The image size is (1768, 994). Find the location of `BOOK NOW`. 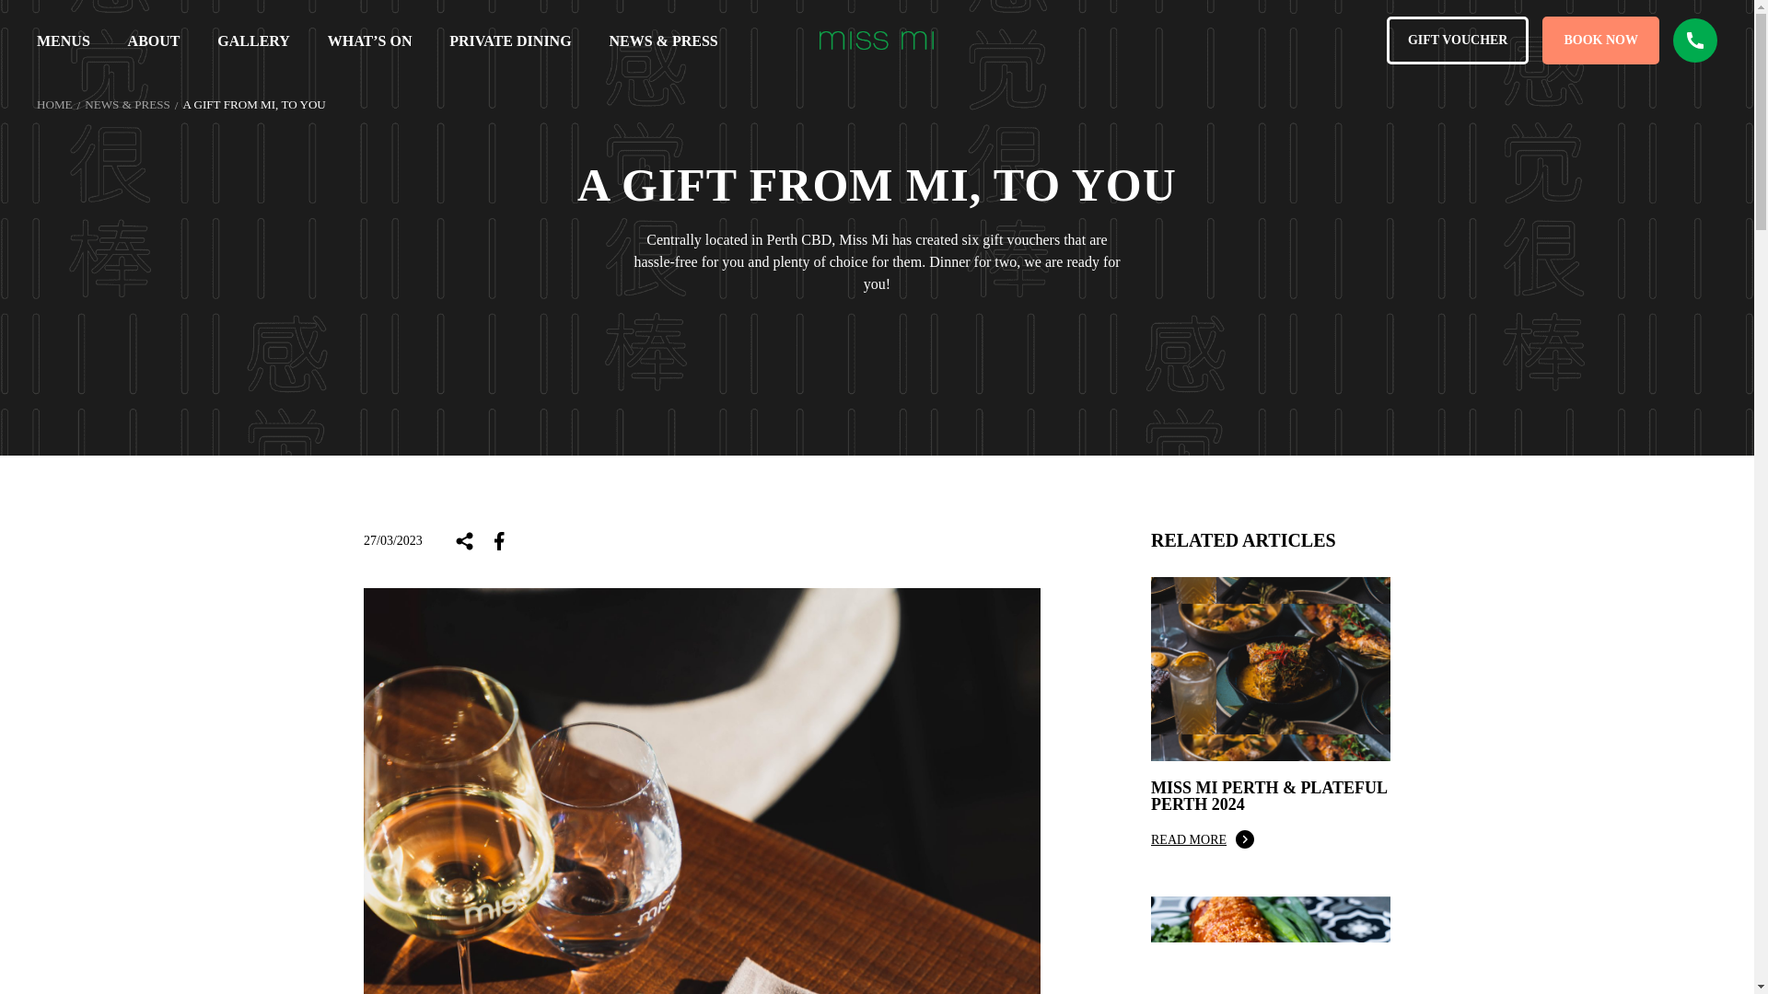

BOOK NOW is located at coordinates (1600, 40).